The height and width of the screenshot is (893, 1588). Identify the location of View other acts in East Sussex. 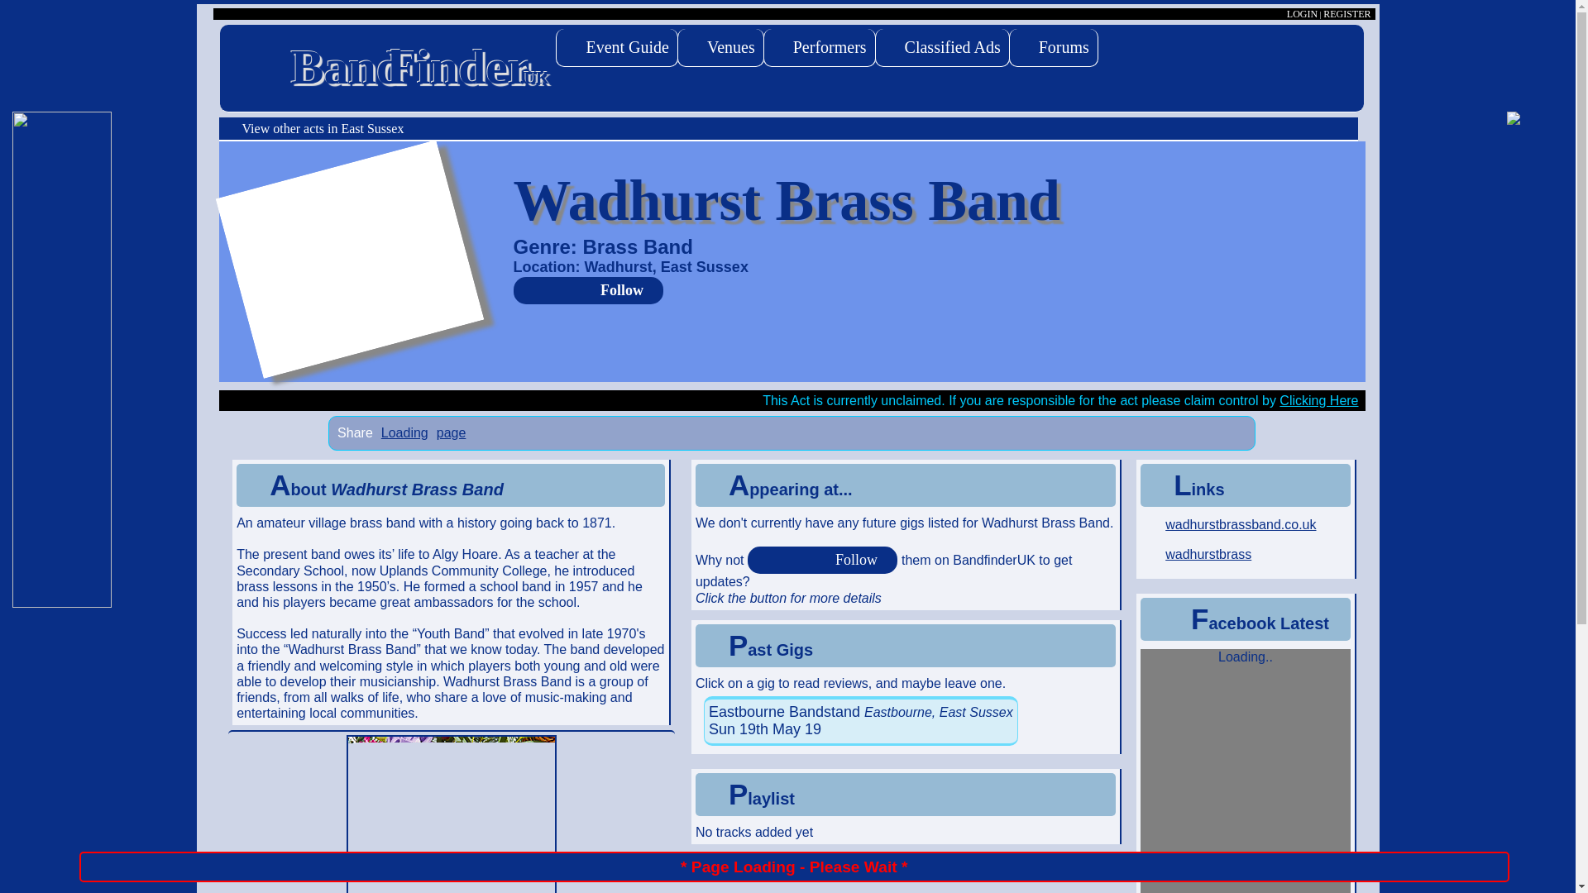
(791, 128).